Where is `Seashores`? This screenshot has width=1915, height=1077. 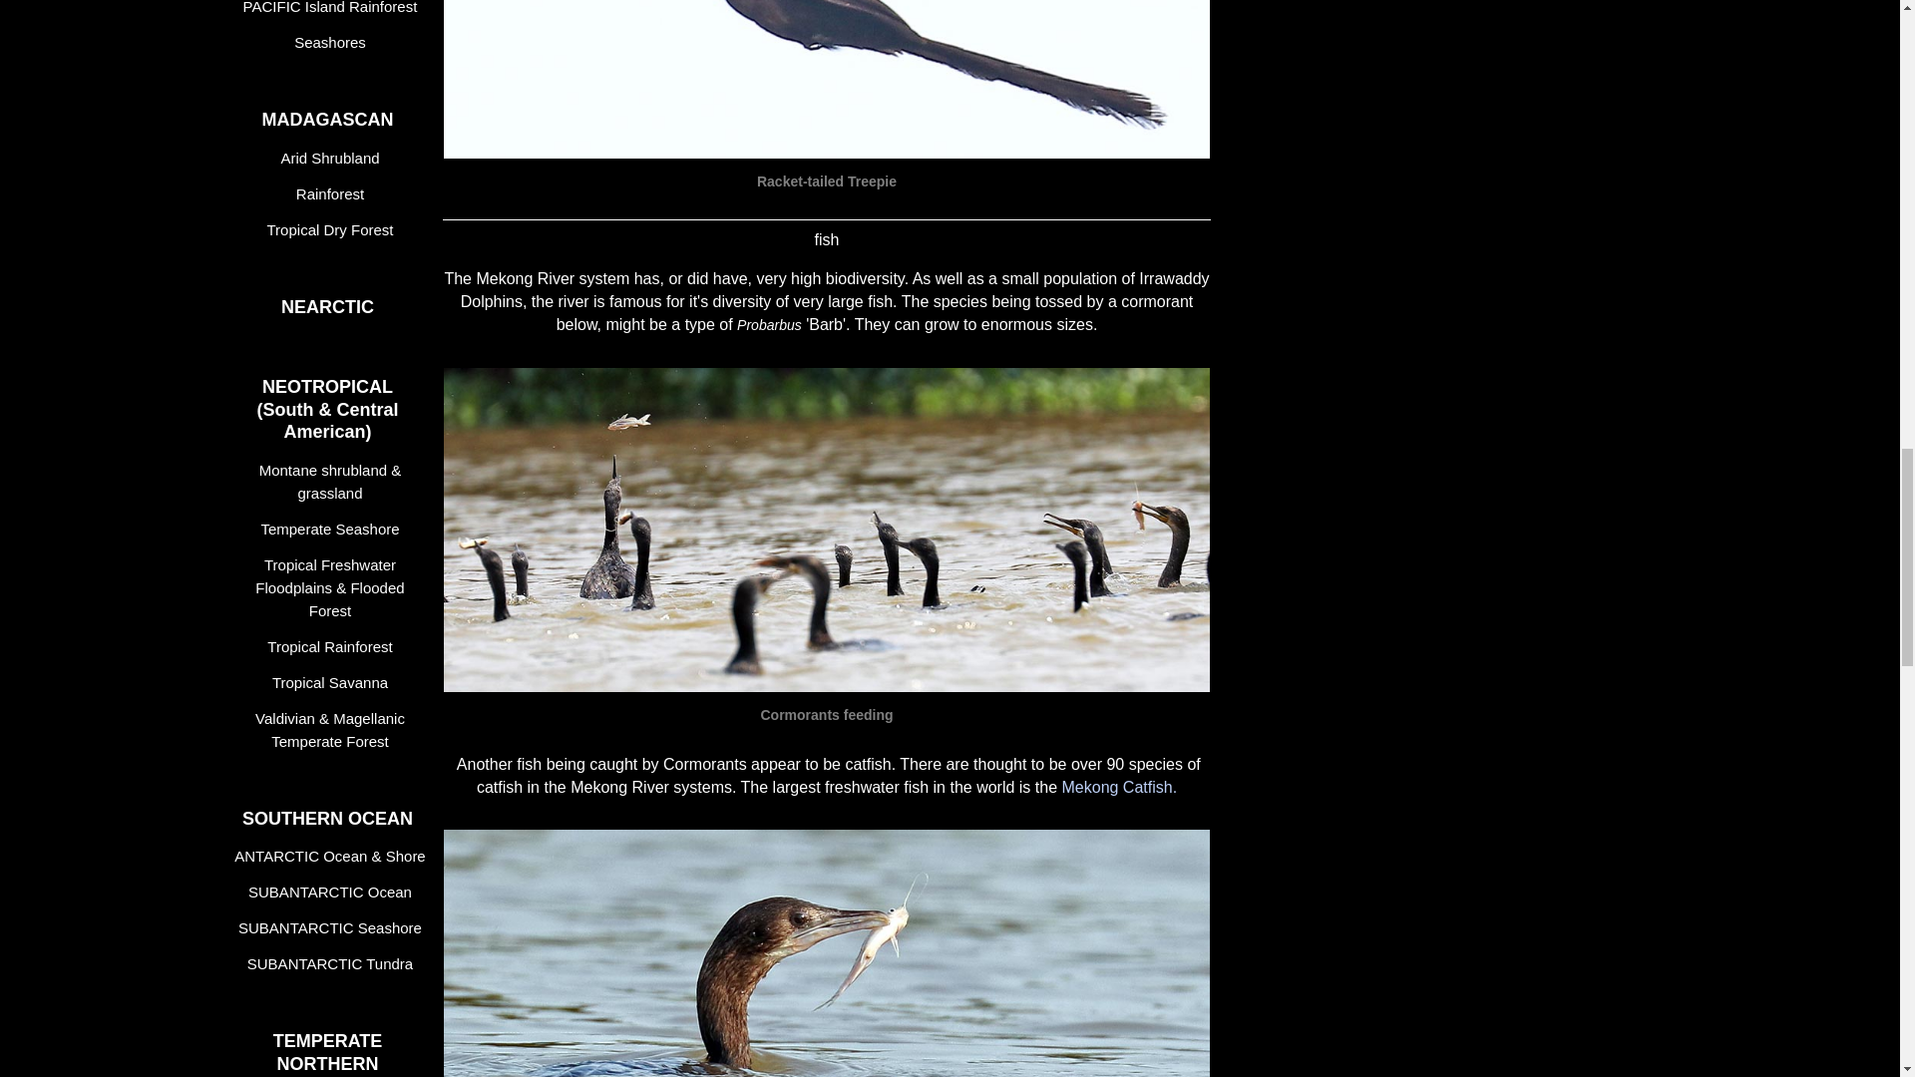 Seashores is located at coordinates (333, 42).